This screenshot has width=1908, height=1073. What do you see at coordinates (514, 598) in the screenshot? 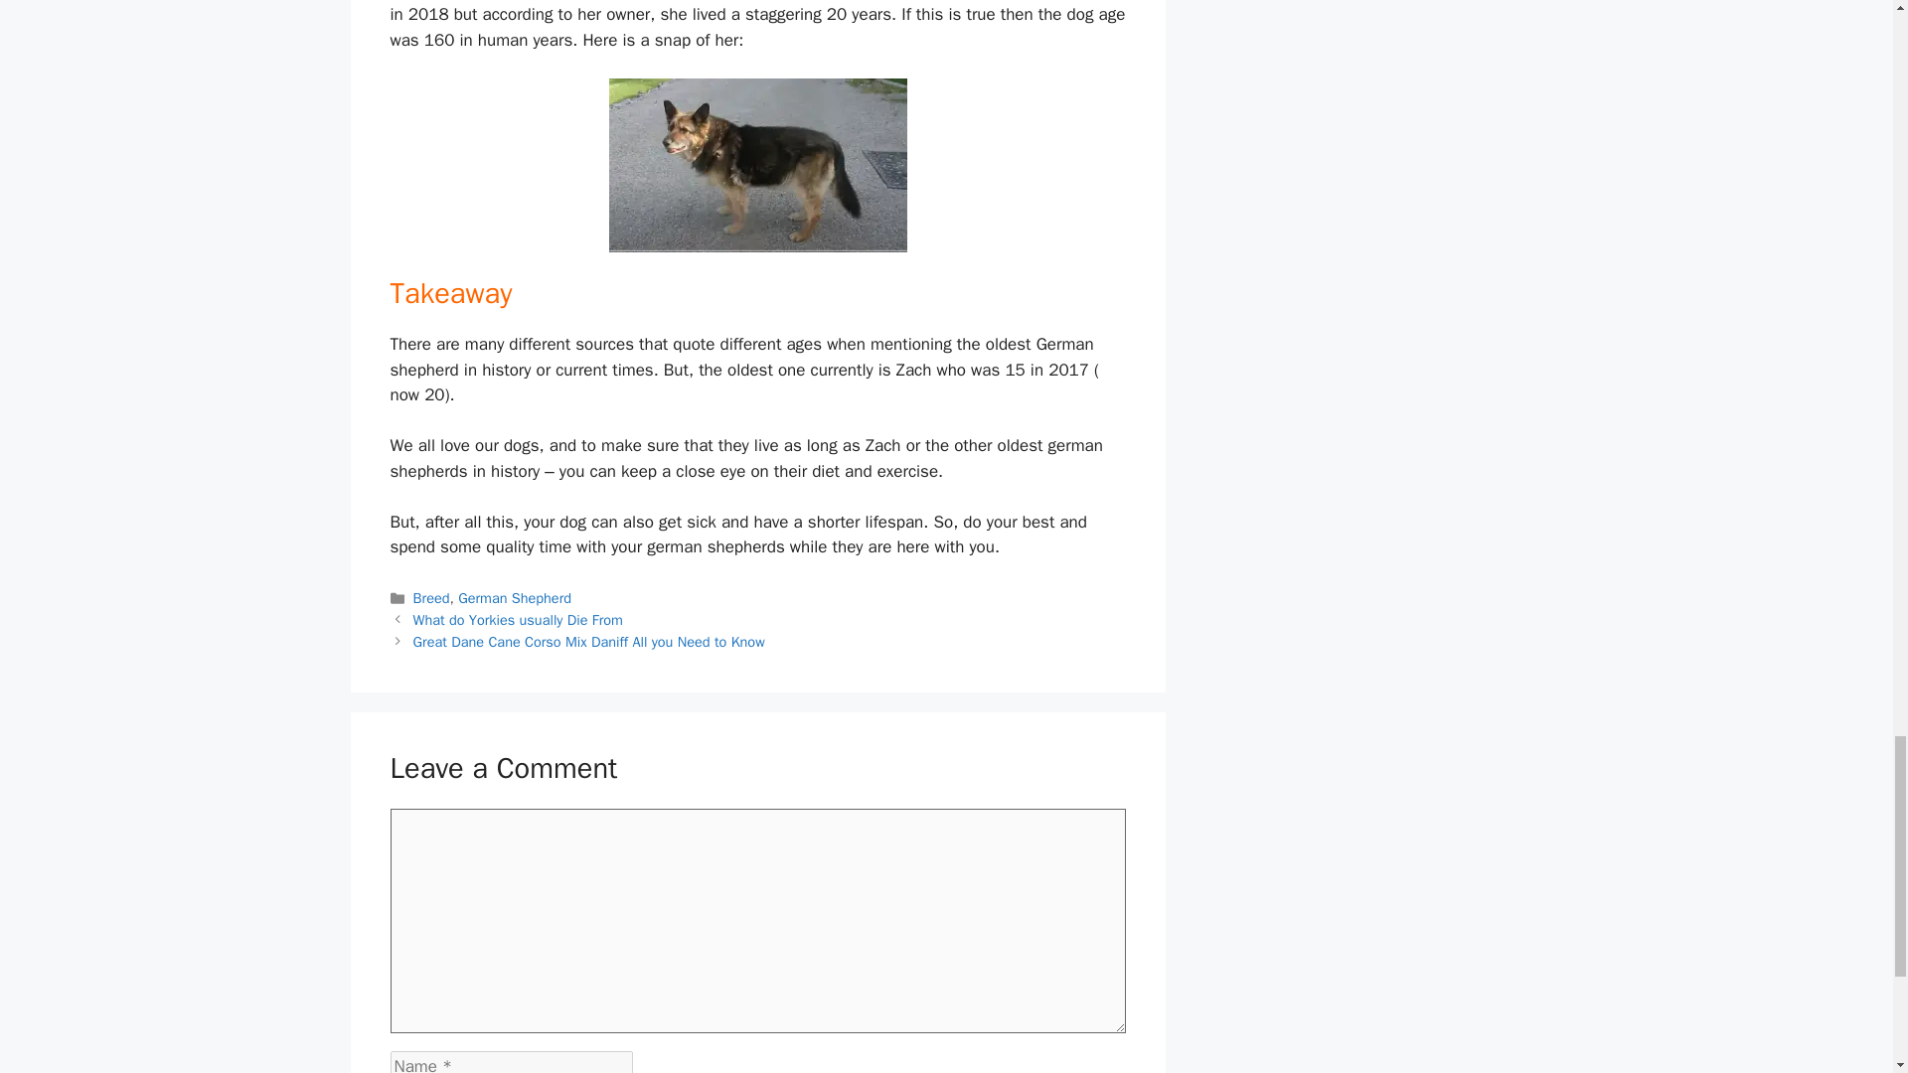
I see `German Shepherd` at bounding box center [514, 598].